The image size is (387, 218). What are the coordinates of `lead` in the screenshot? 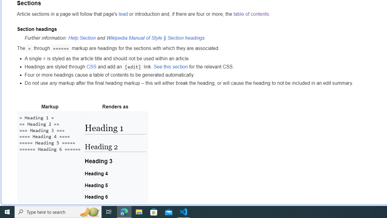 It's located at (123, 14).